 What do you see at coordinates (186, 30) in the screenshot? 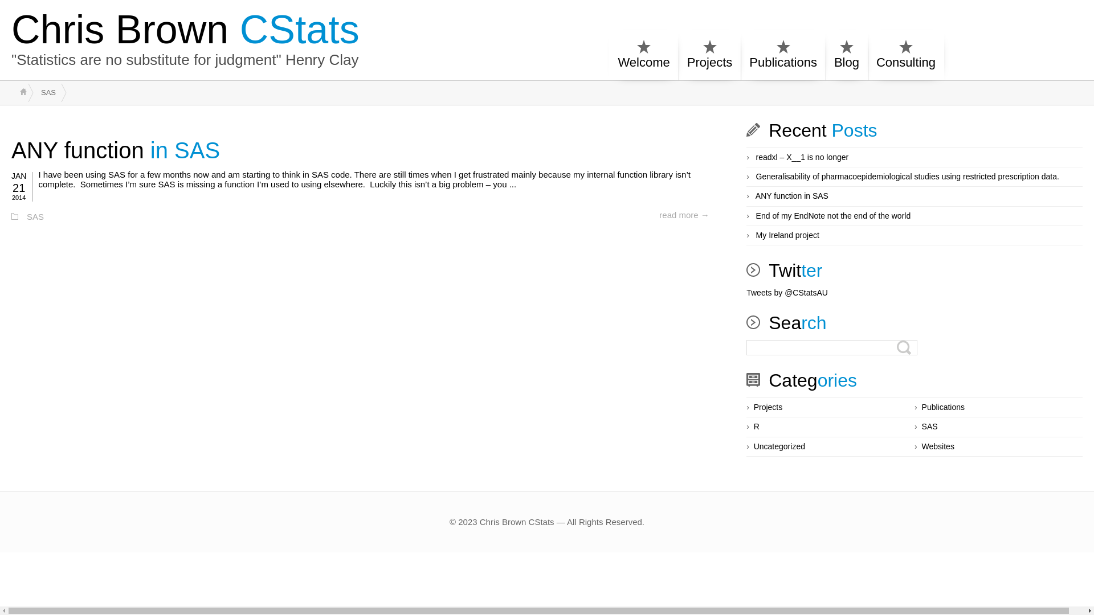
I see `Chris Brown CStats` at bounding box center [186, 30].